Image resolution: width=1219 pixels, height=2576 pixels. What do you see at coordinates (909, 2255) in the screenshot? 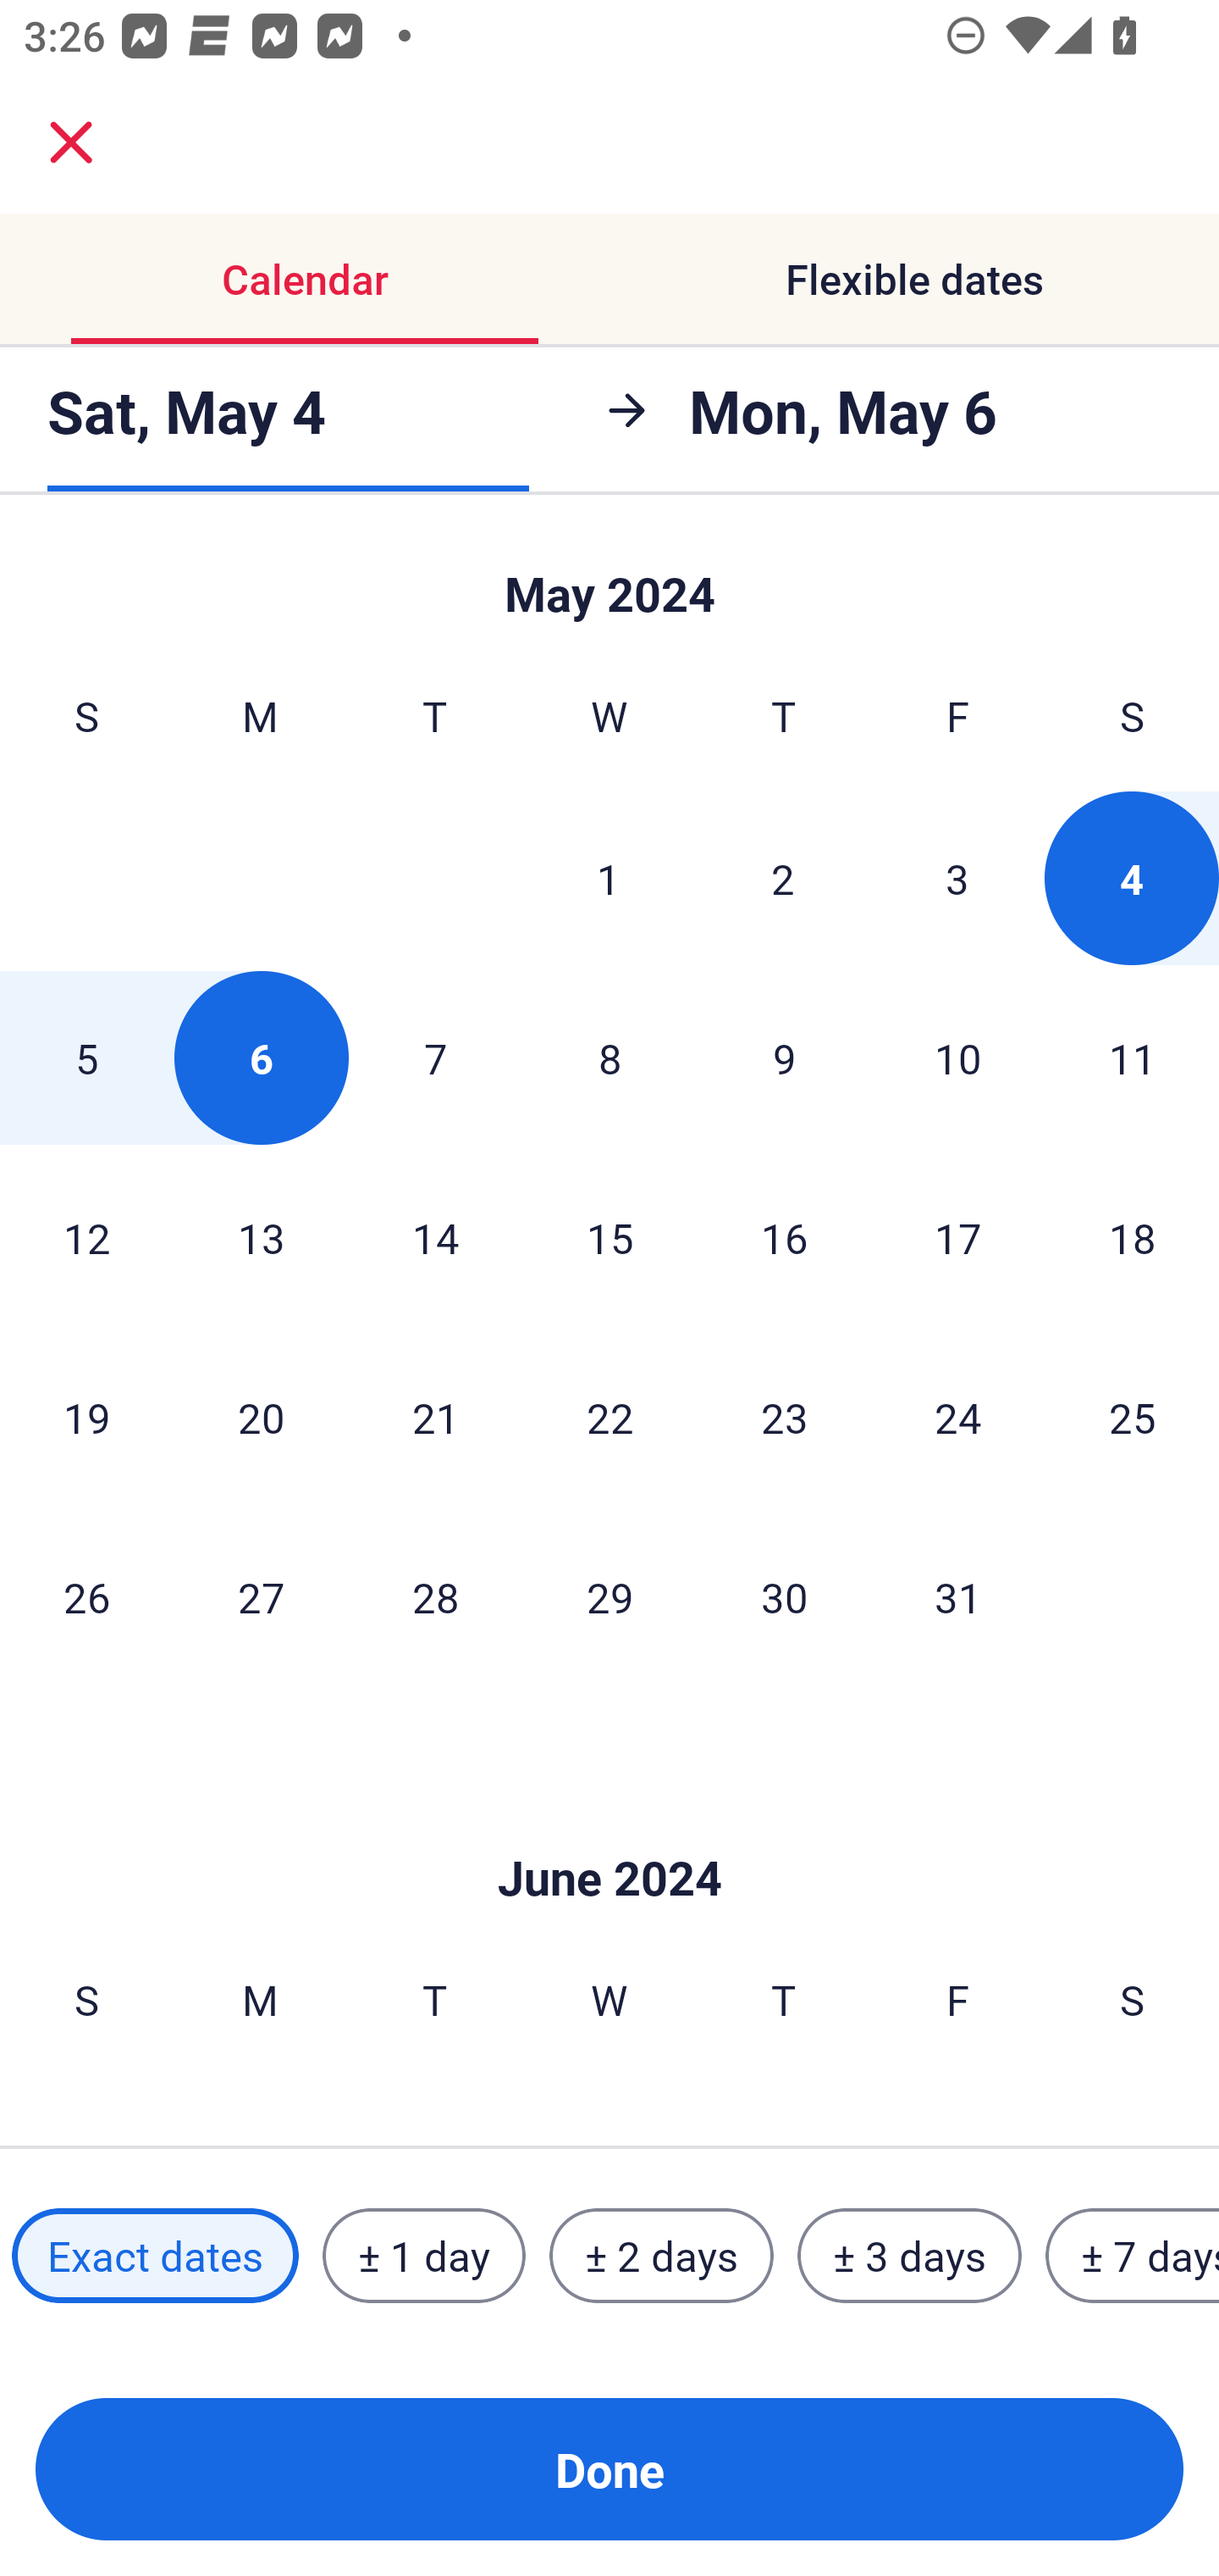
I see `± 3 days` at bounding box center [909, 2255].